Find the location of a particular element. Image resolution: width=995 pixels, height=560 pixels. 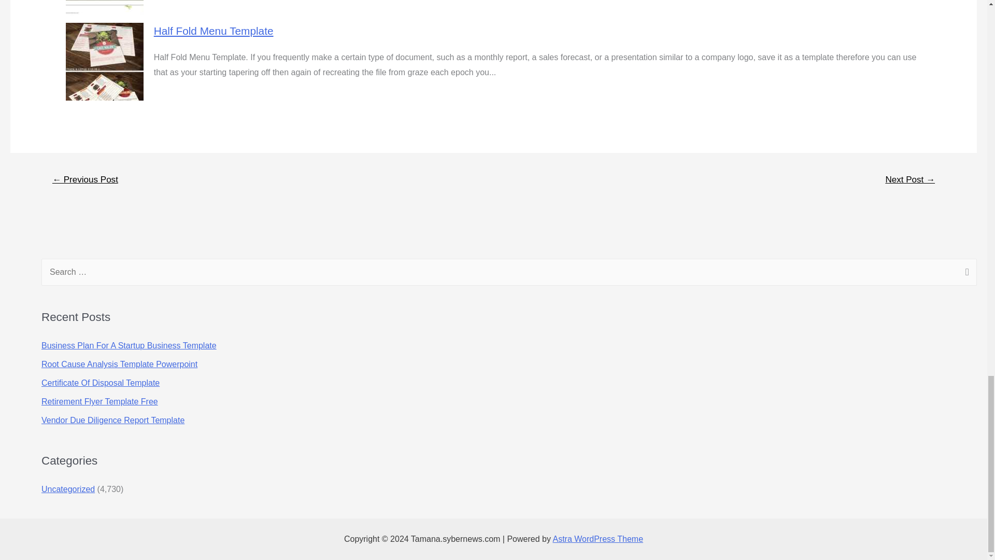

Astra WordPress Theme is located at coordinates (597, 539).